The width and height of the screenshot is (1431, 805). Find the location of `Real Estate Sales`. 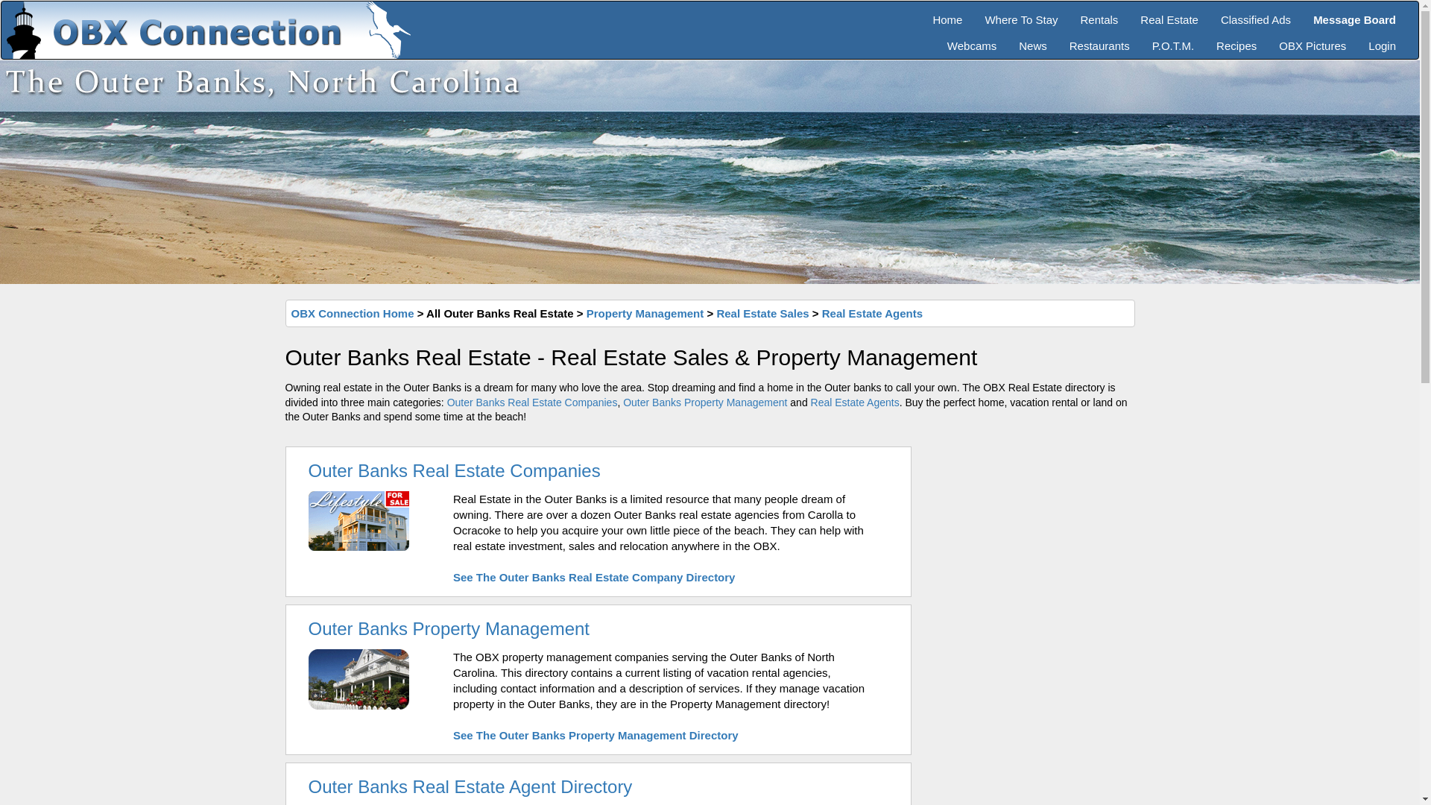

Real Estate Sales is located at coordinates (762, 313).